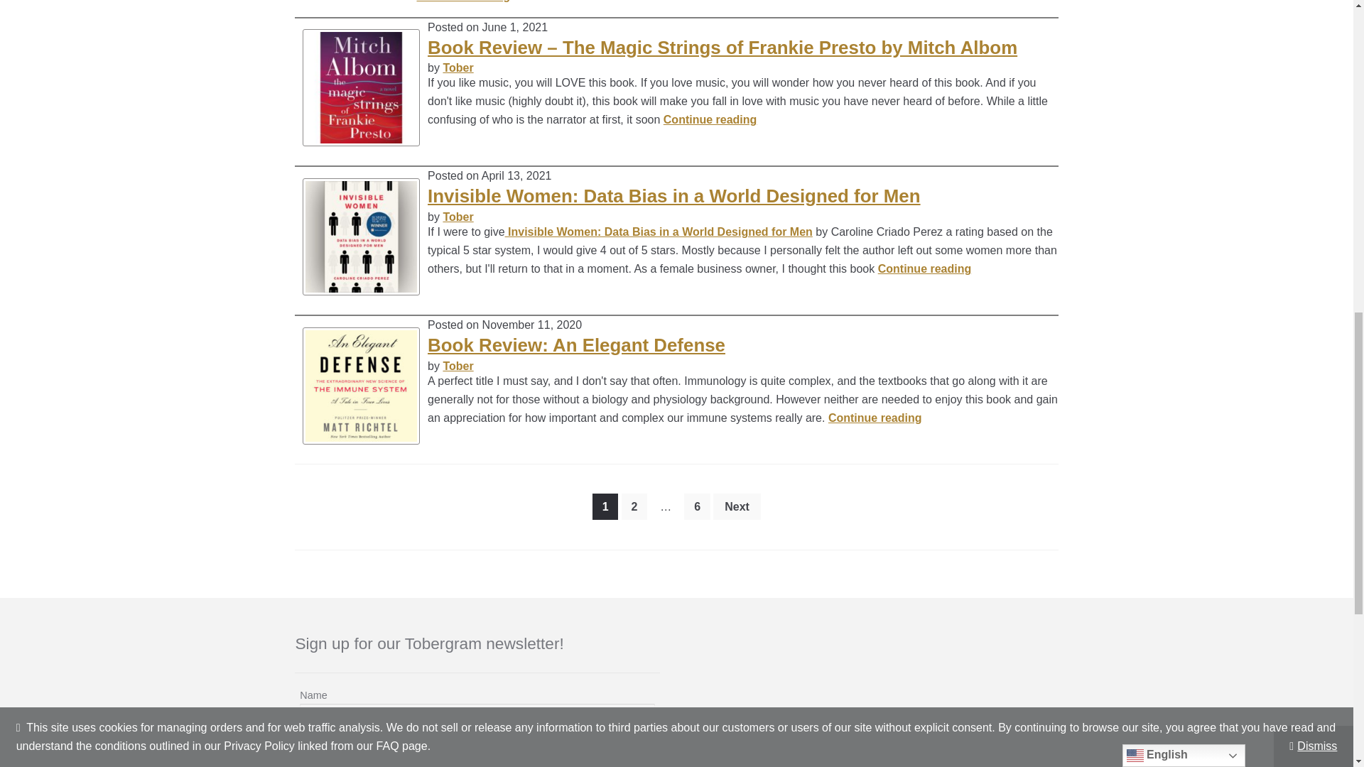  What do you see at coordinates (458, 67) in the screenshot?
I see `Posts by Tober` at bounding box center [458, 67].